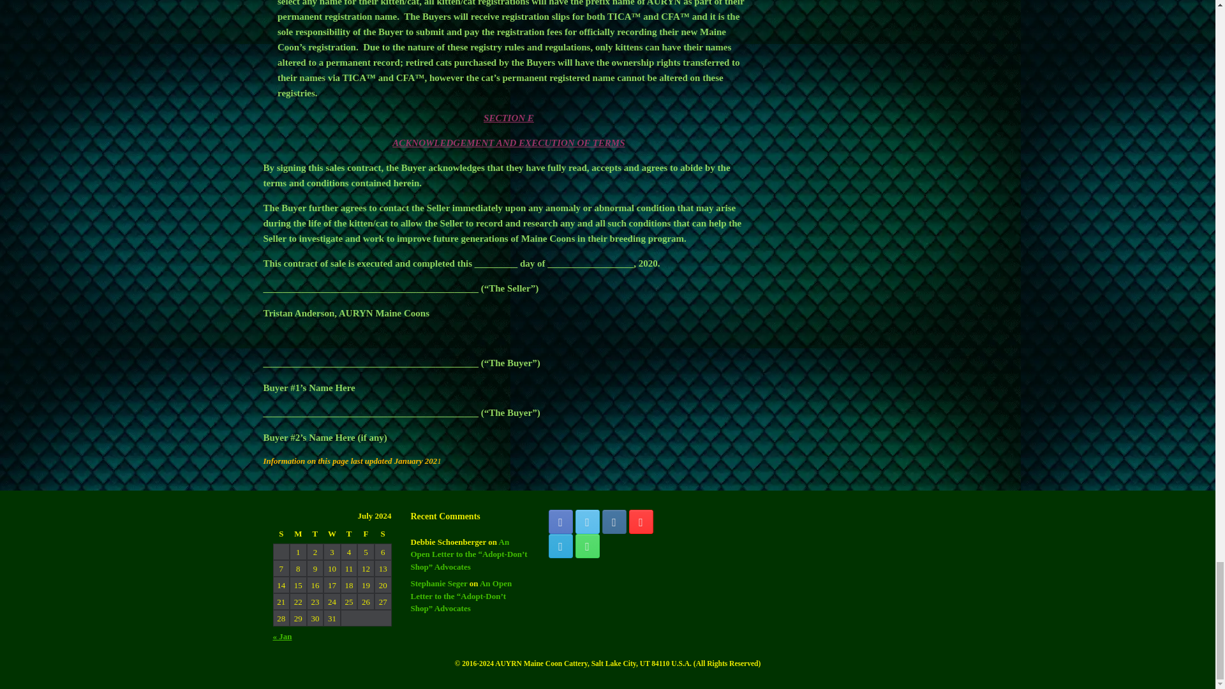 This screenshot has width=1225, height=689. What do you see at coordinates (383, 535) in the screenshot?
I see `Saturday` at bounding box center [383, 535].